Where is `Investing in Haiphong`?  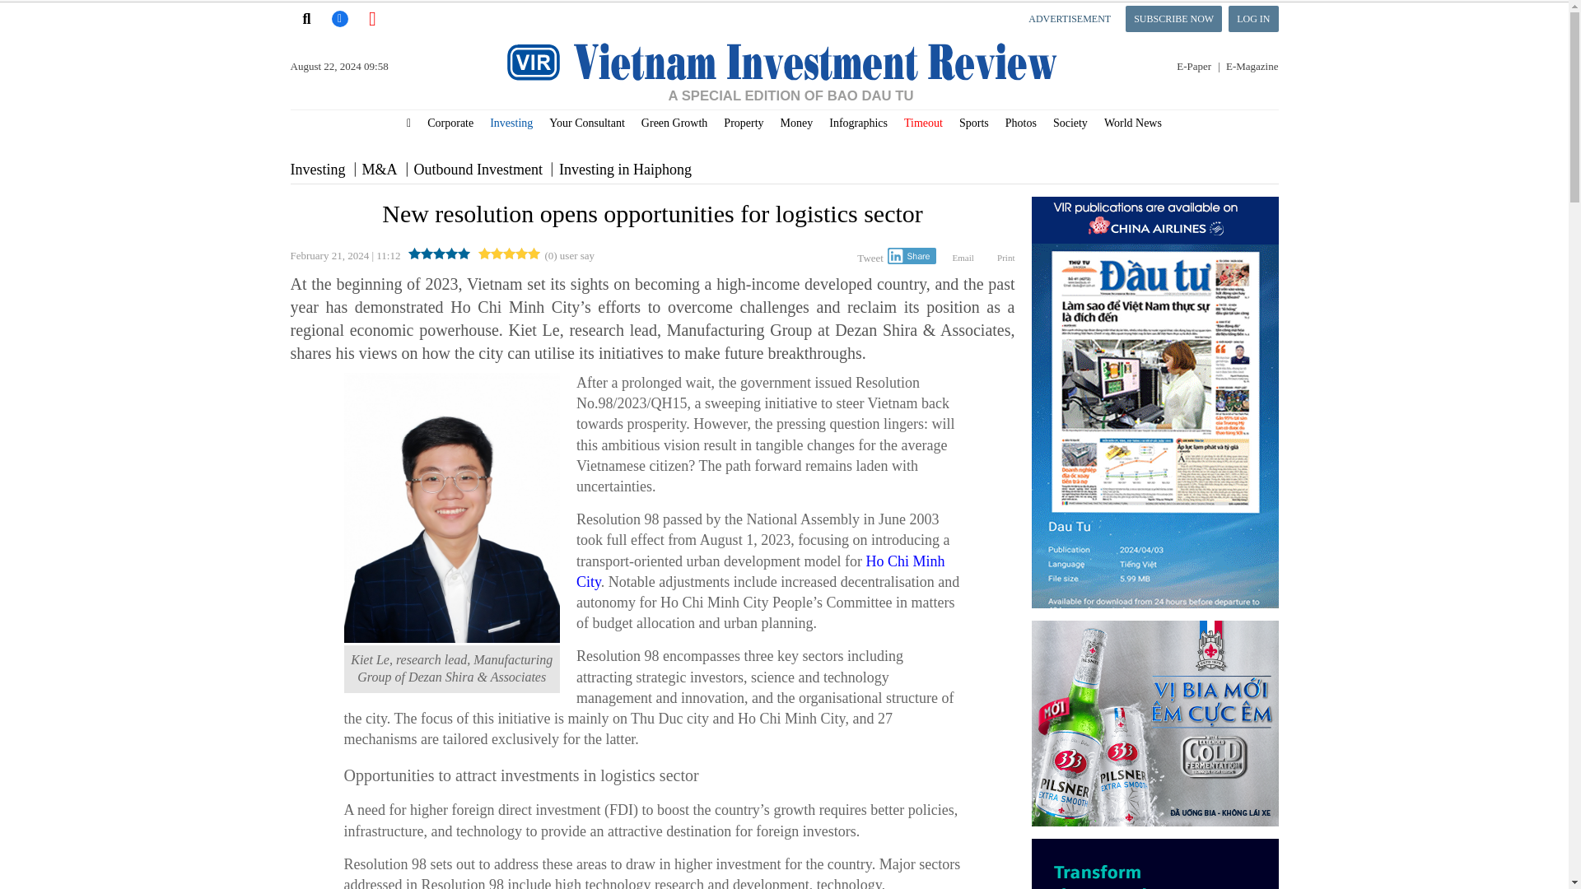
Investing in Haiphong is located at coordinates (626, 170).